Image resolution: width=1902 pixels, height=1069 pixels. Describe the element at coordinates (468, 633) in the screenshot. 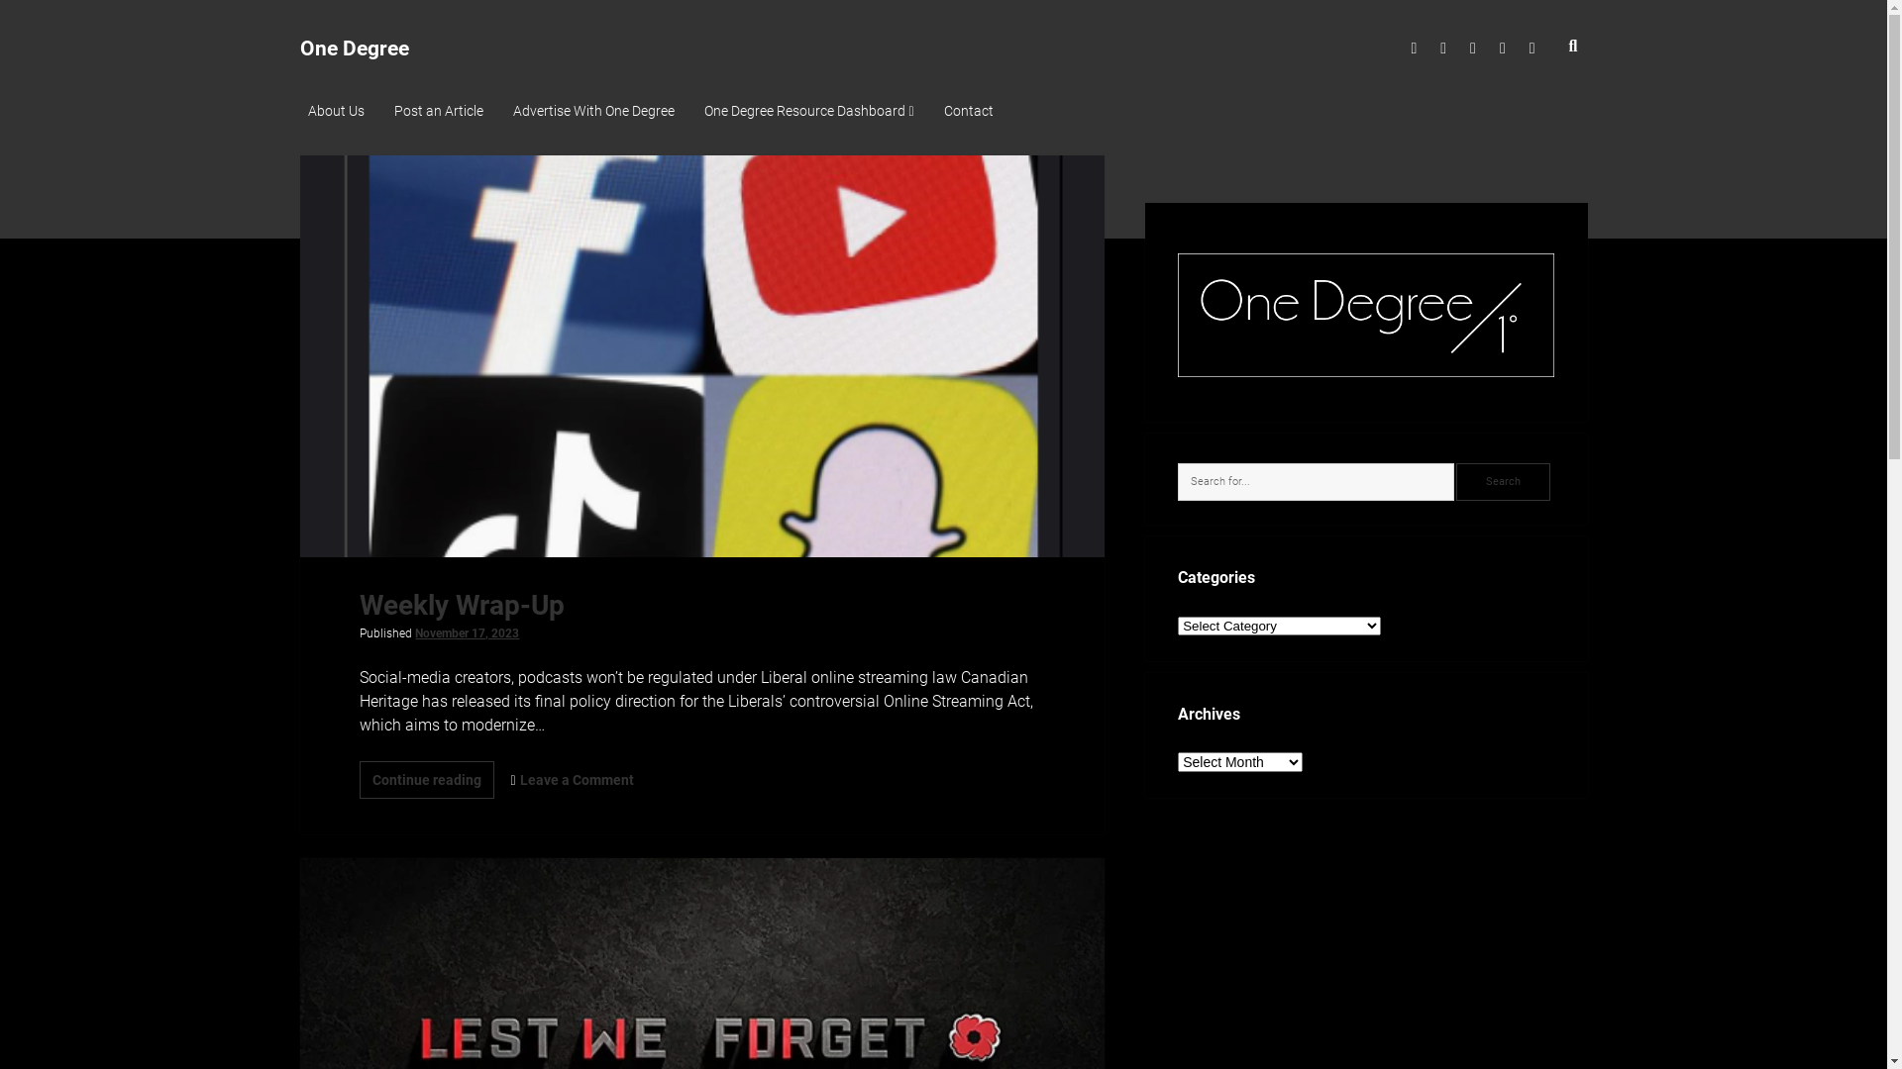

I see `November 17, 2023` at that location.